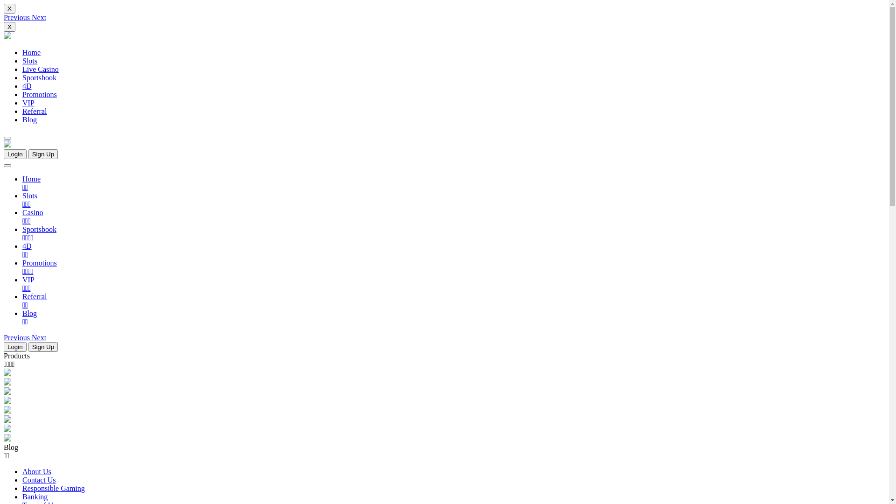 This screenshot has width=896, height=504. What do you see at coordinates (39, 77) in the screenshot?
I see `Sportsbook` at bounding box center [39, 77].